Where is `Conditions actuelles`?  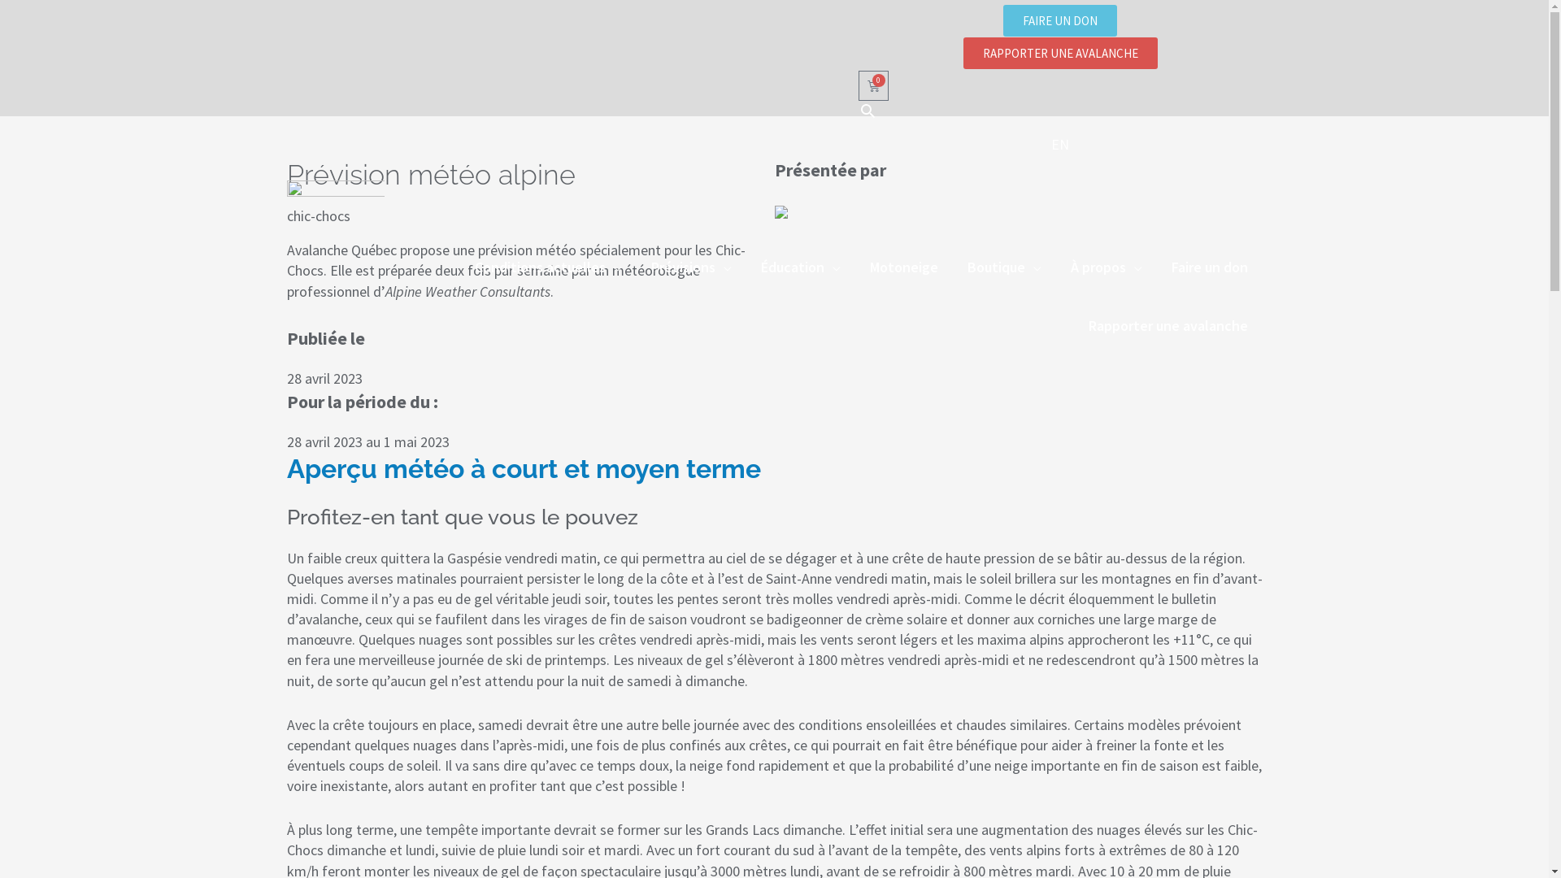 Conditions actuelles is located at coordinates (548, 267).